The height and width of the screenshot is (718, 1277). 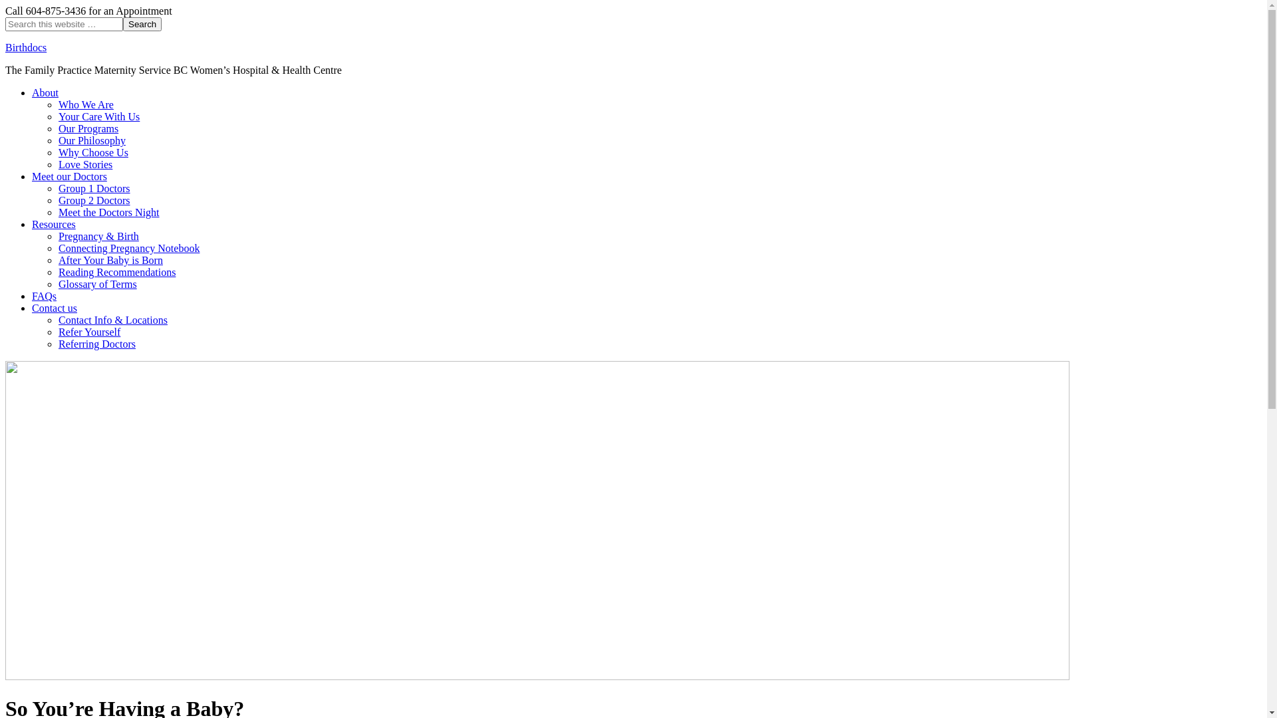 What do you see at coordinates (110, 261) in the screenshot?
I see `After Your Baby is Born` at bounding box center [110, 261].